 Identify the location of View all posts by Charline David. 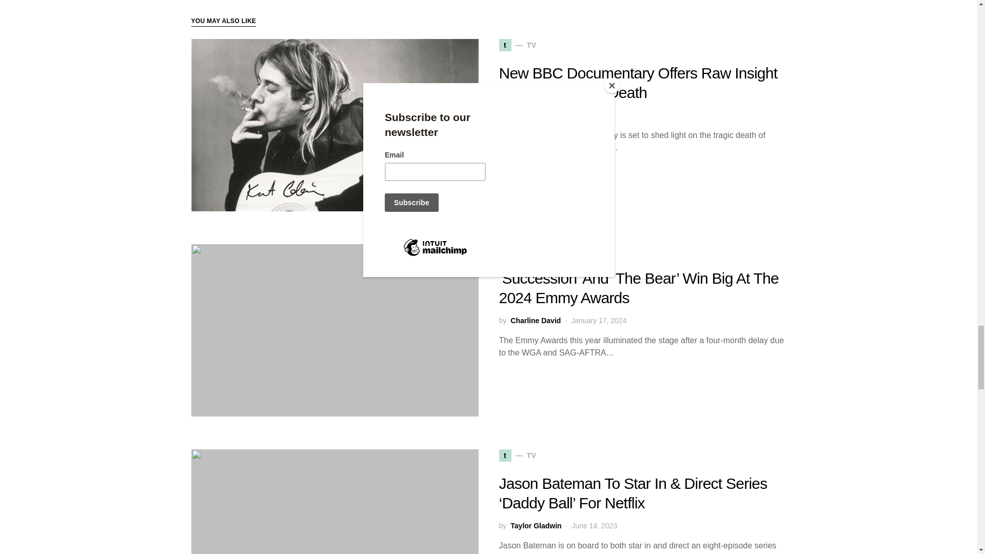
(535, 321).